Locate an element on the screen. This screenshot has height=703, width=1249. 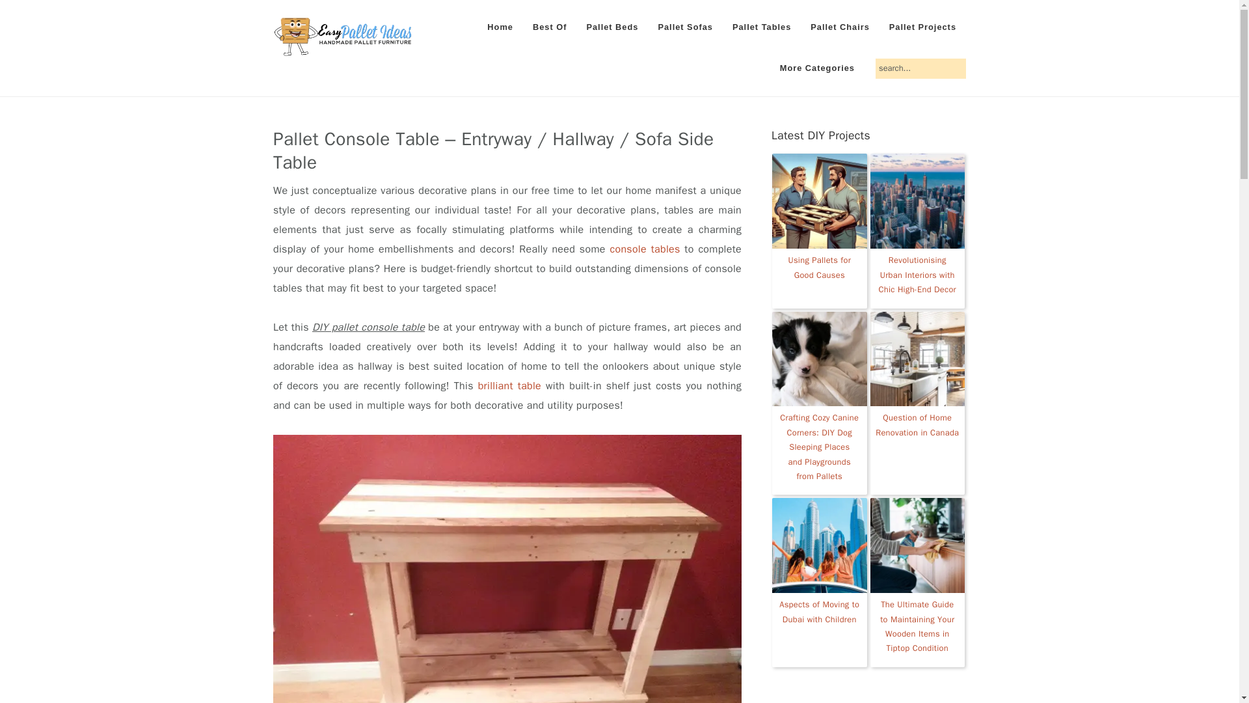
Easy Pallet Ideas is located at coordinates (343, 36).